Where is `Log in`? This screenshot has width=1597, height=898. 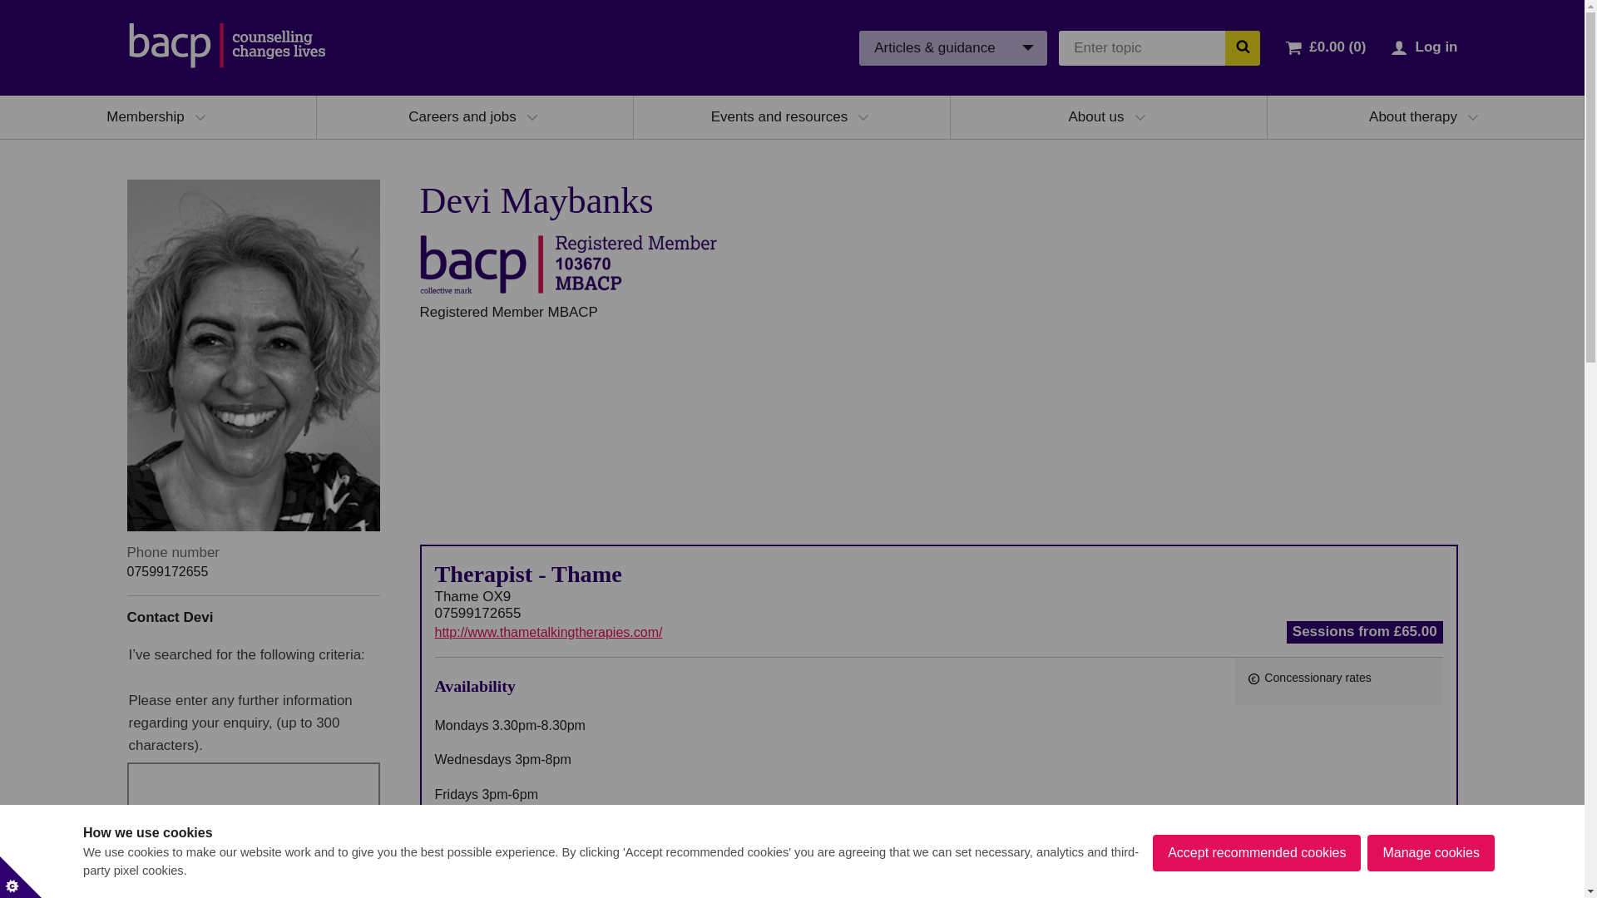 Log in is located at coordinates (1436, 47).